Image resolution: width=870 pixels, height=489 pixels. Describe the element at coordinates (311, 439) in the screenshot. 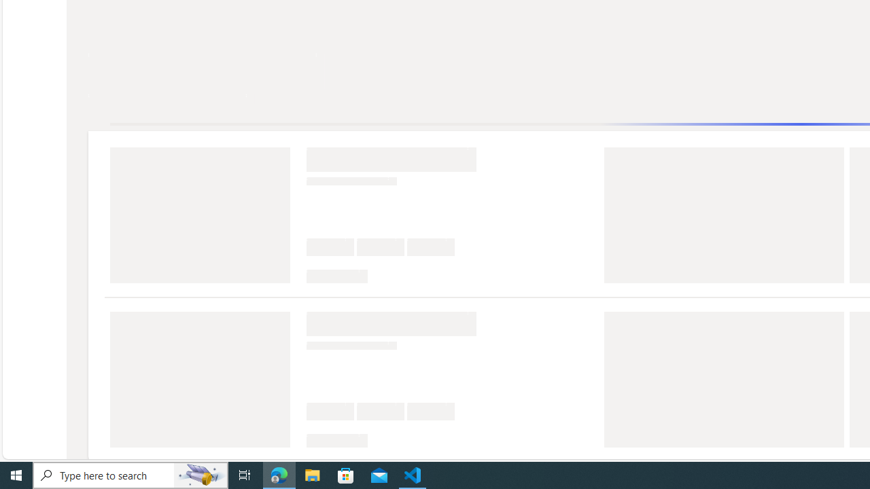

I see `Class: ms-ShimmerLine-topLeftCorner topLeftCorner-132` at that location.